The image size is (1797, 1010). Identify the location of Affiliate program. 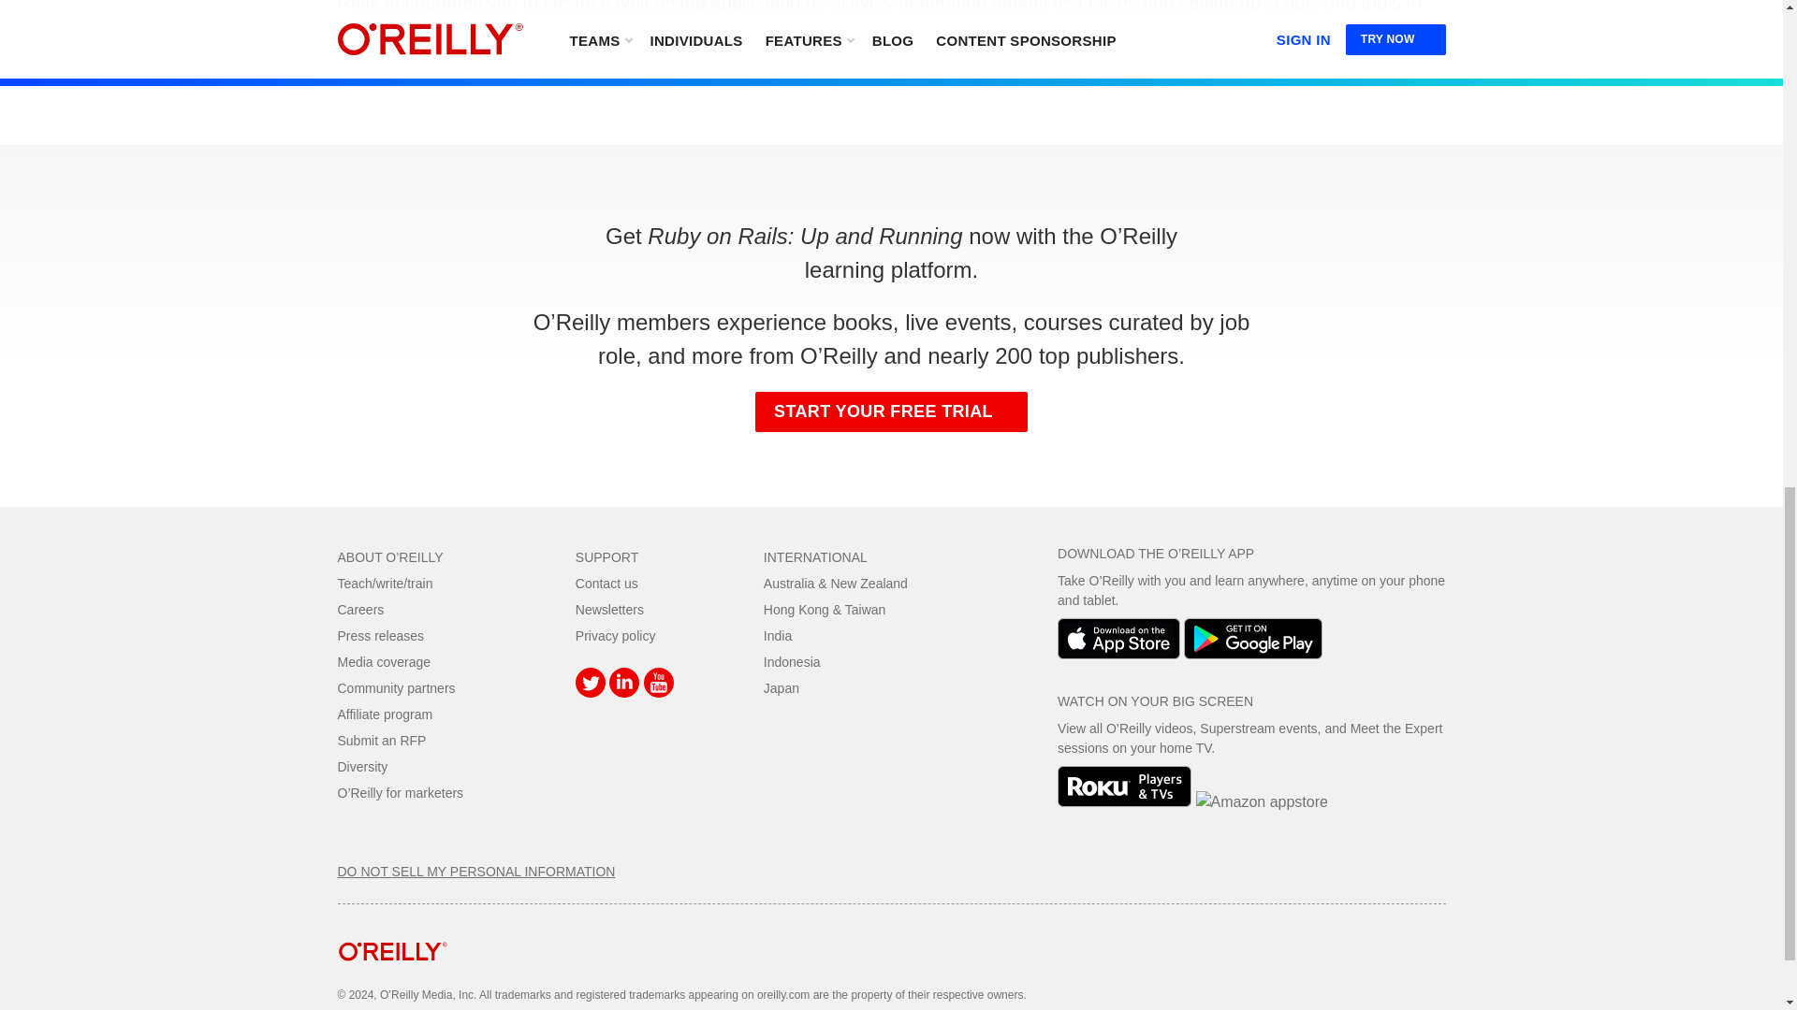
(385, 714).